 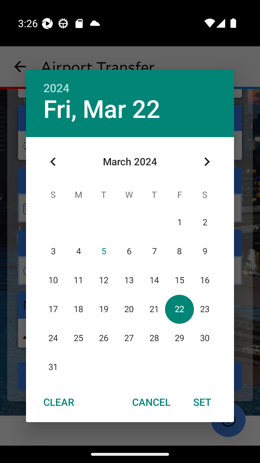 I want to click on 21 21 March 2024, so click(x=154, y=309).